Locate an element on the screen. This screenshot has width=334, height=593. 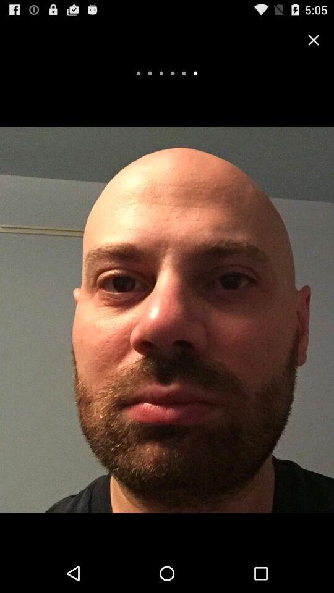
close page is located at coordinates (314, 40).